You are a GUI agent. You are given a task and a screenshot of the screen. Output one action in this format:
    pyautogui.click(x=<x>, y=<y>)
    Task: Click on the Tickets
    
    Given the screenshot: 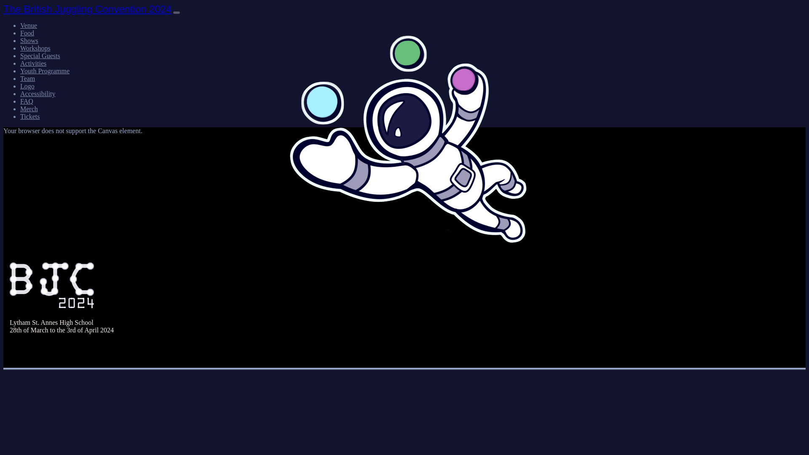 What is the action you would take?
    pyautogui.click(x=30, y=116)
    